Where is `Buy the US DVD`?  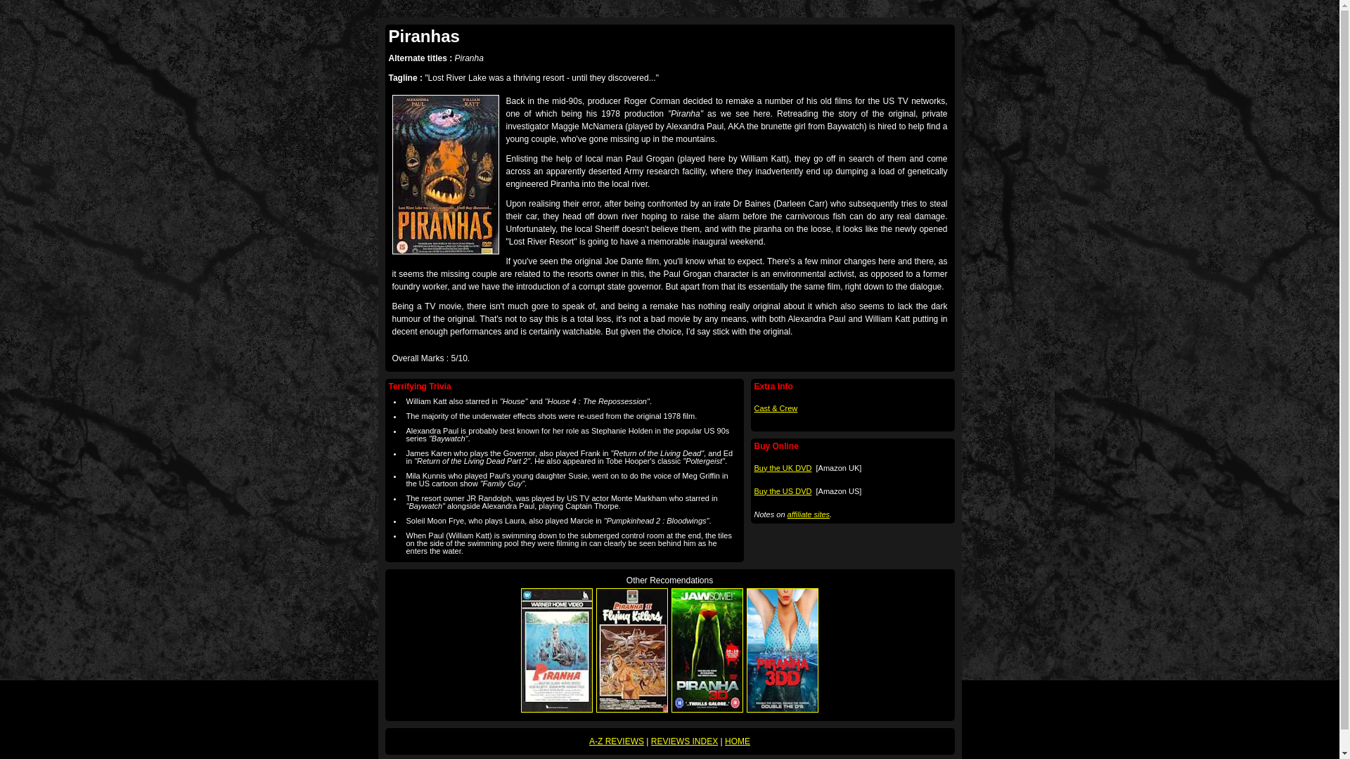 Buy the US DVD is located at coordinates (782, 491).